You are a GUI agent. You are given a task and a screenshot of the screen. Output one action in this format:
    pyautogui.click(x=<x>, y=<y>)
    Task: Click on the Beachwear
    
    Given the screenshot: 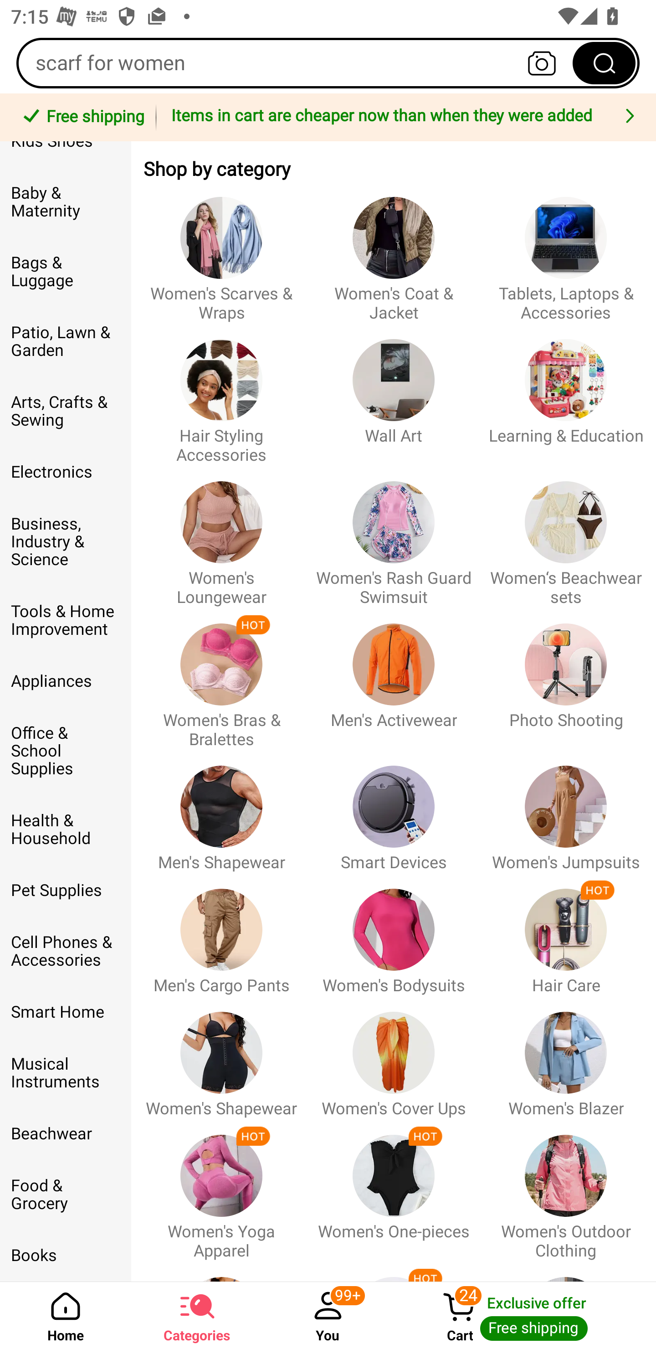 What is the action you would take?
    pyautogui.click(x=66, y=1134)
    